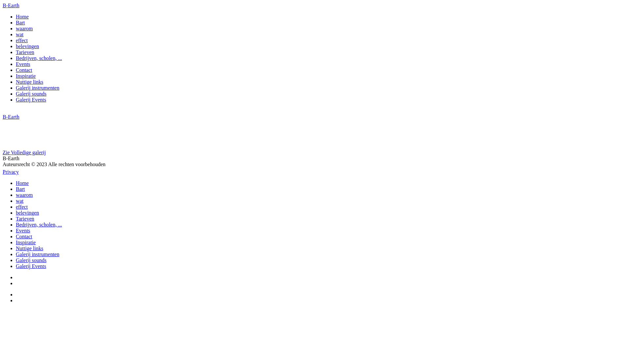 Image resolution: width=633 pixels, height=356 pixels. What do you see at coordinates (11, 117) in the screenshot?
I see `B-Earth` at bounding box center [11, 117].